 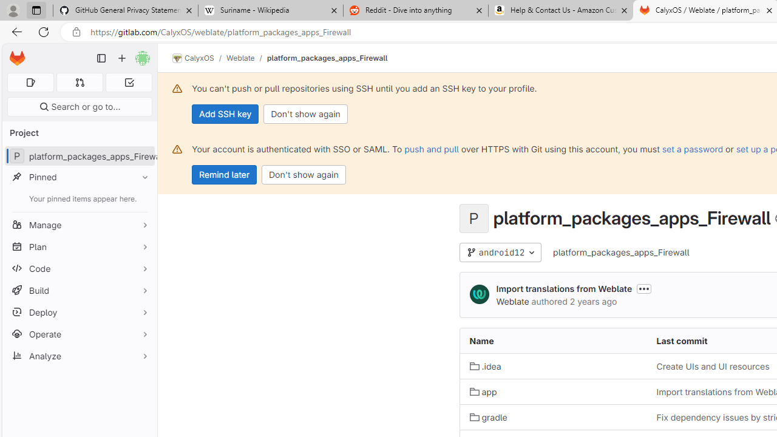 I want to click on app, so click(x=553, y=391).